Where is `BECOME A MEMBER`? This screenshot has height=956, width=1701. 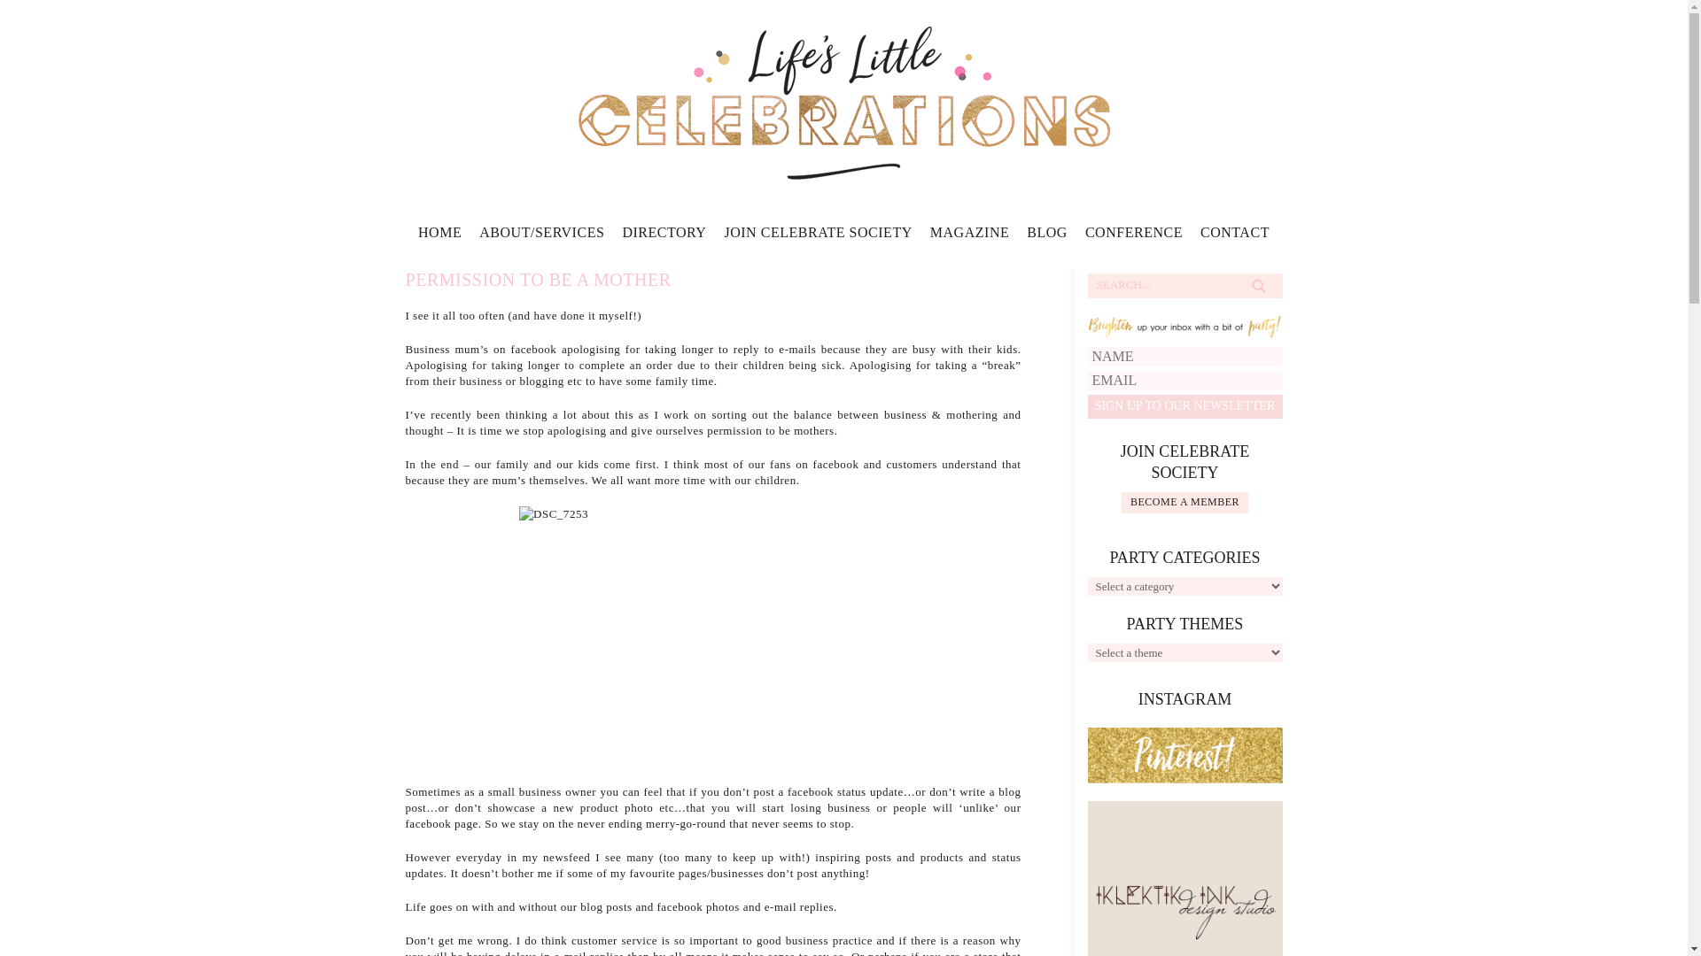 BECOME A MEMBER is located at coordinates (1184, 503).